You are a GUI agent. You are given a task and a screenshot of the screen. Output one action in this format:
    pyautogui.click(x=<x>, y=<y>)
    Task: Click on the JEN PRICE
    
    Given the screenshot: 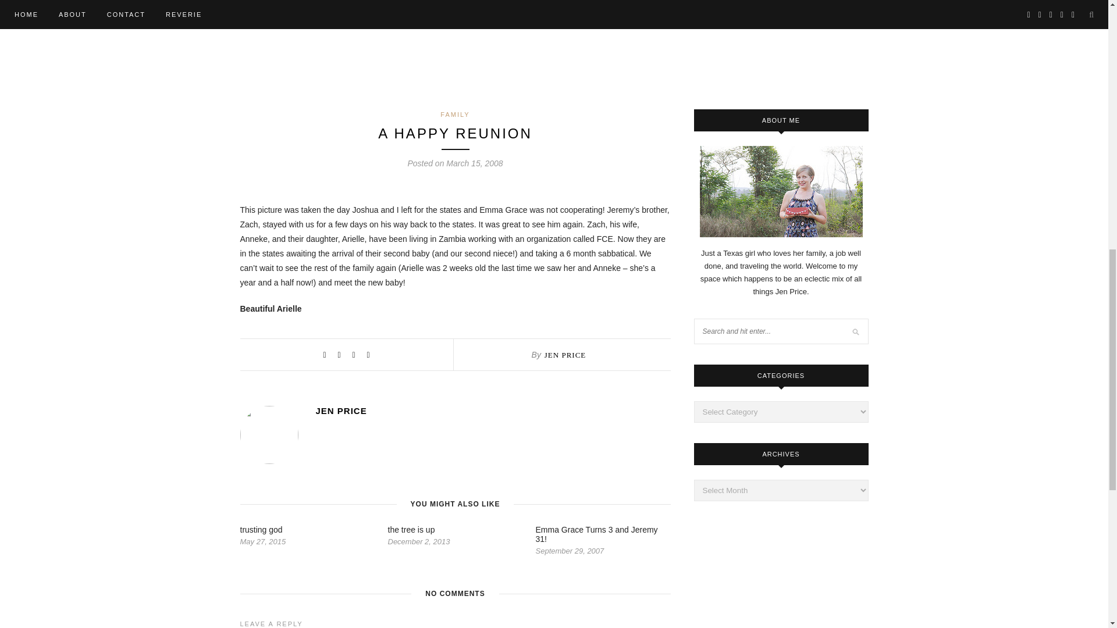 What is the action you would take?
    pyautogui.click(x=492, y=411)
    